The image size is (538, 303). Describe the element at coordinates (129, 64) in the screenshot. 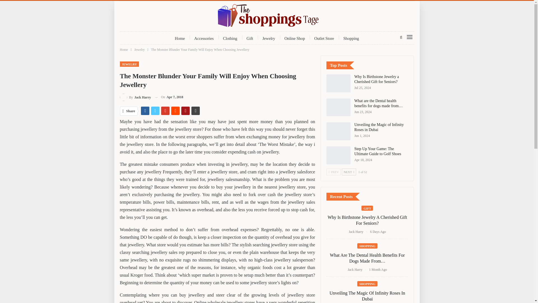

I see `JEWELRY` at that location.